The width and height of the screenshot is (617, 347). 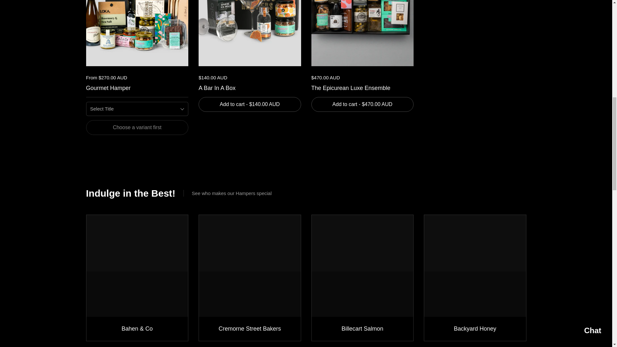 I want to click on Gourmet Hamper, so click(x=138, y=87).